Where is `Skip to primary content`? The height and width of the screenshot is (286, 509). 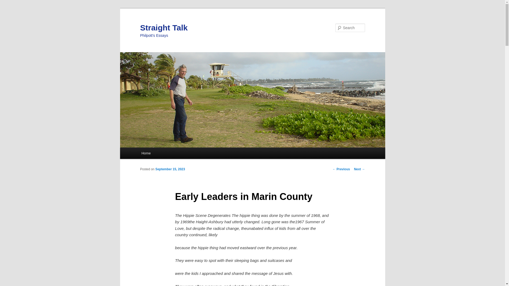 Skip to primary content is located at coordinates (165, 154).